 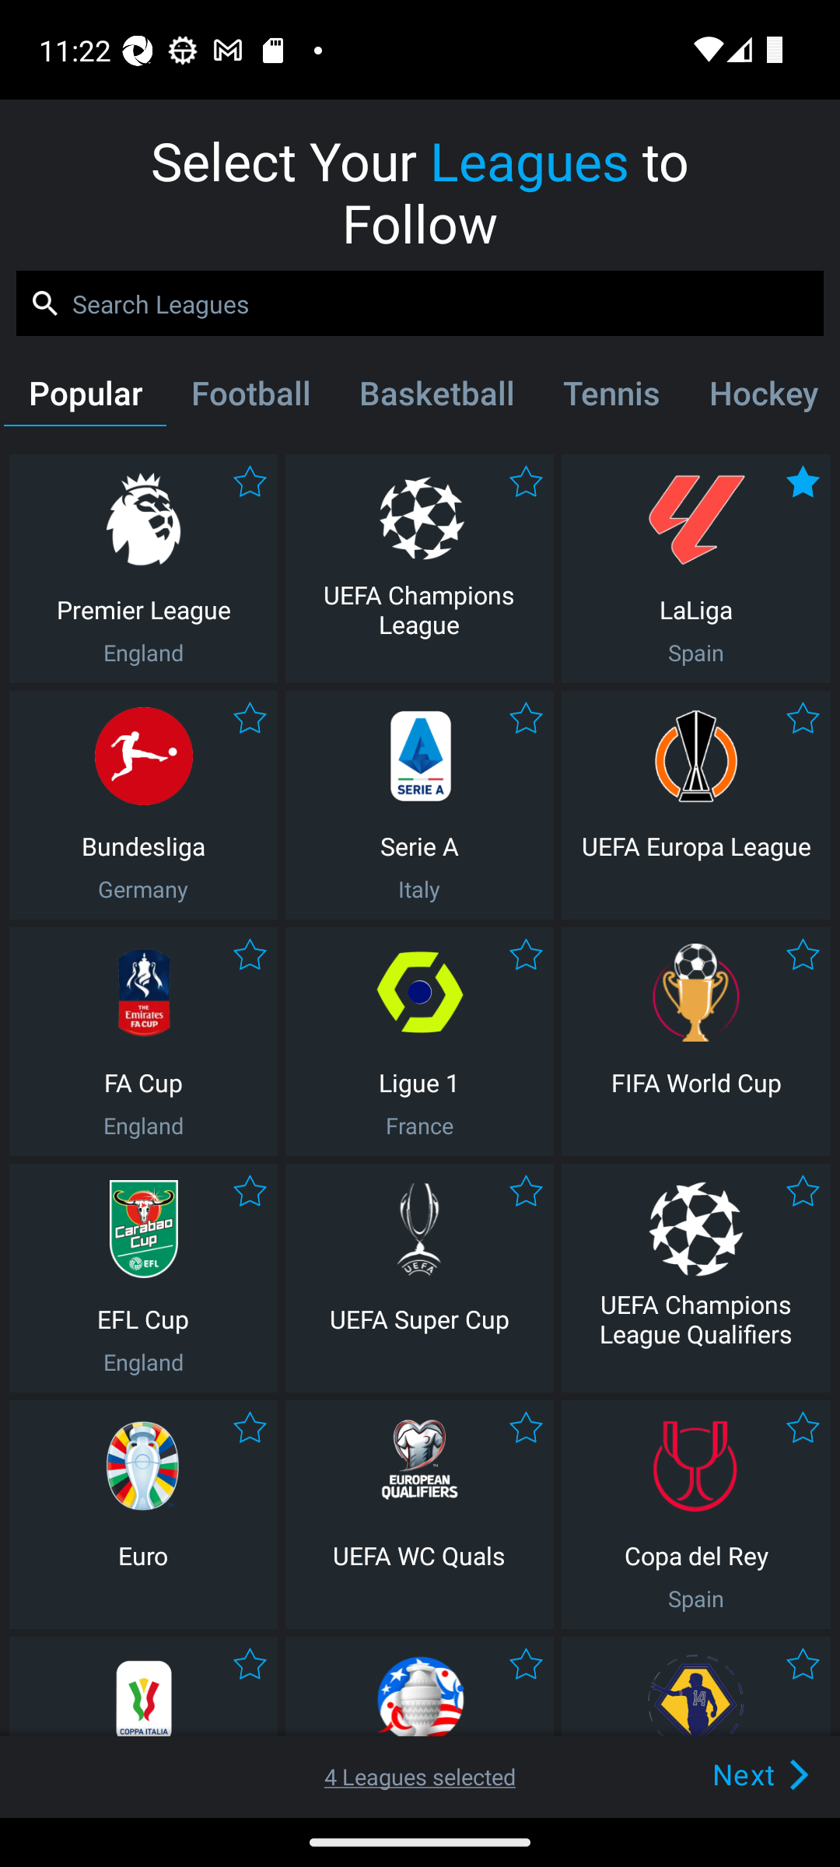 I want to click on FIFA World Cup, so click(x=696, y=1041).